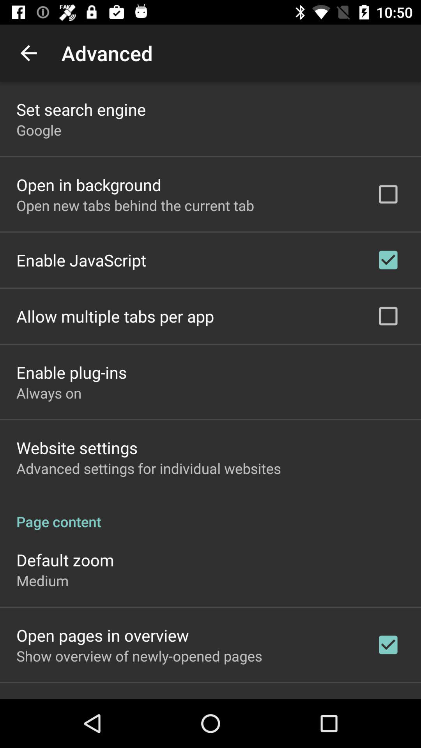  Describe the element at coordinates (149, 468) in the screenshot. I see `jump until advanced settings for icon` at that location.